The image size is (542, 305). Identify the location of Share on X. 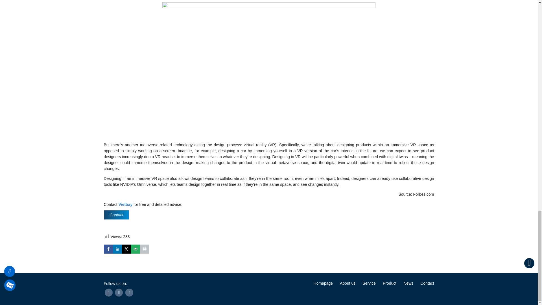
(126, 249).